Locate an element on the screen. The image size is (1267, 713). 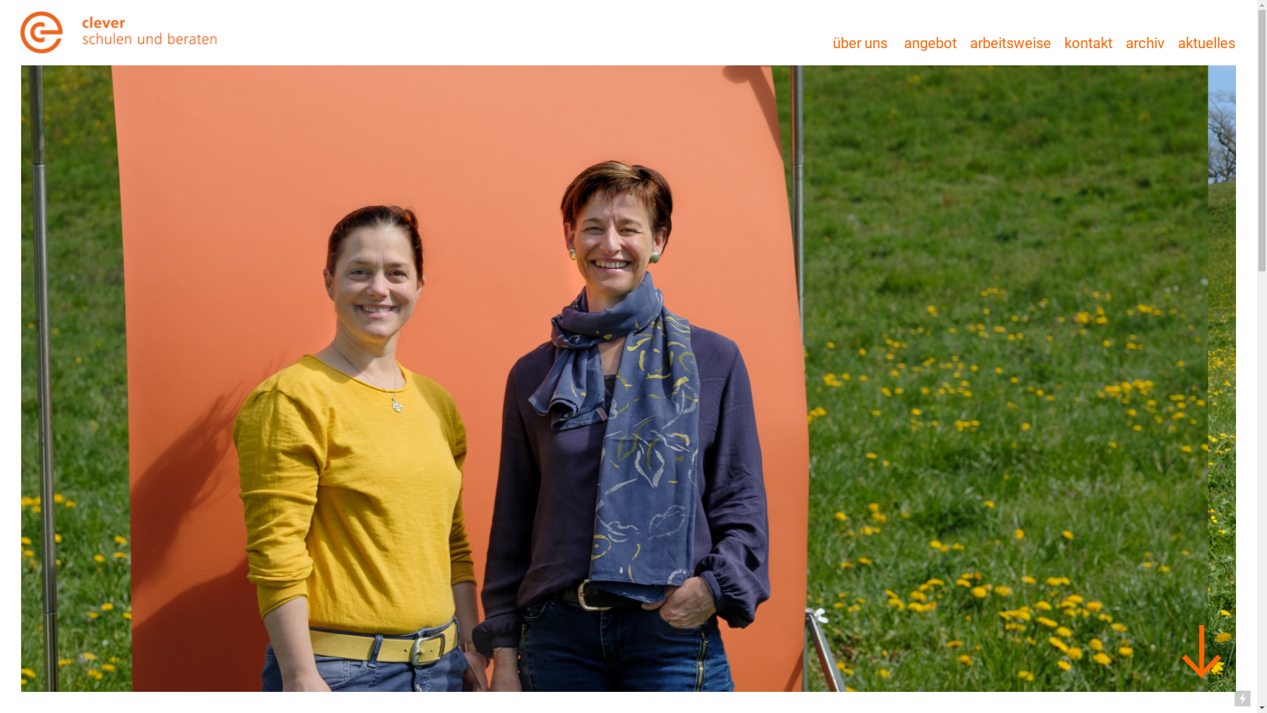
kontakt is located at coordinates (1089, 44).